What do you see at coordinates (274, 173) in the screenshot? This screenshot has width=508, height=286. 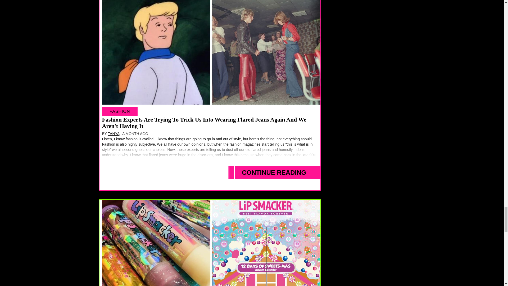 I see `CONTINUE READING` at bounding box center [274, 173].